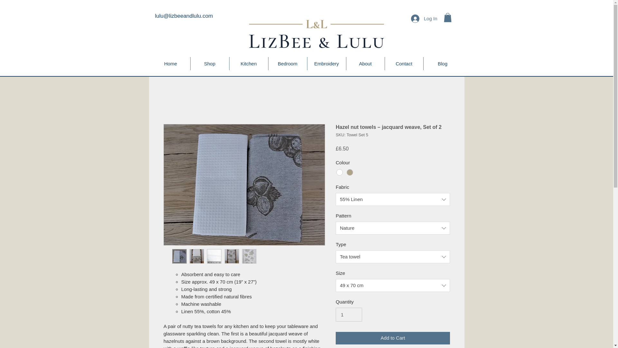 The width and height of the screenshot is (618, 348). What do you see at coordinates (404, 64) in the screenshot?
I see `Contact` at bounding box center [404, 64].